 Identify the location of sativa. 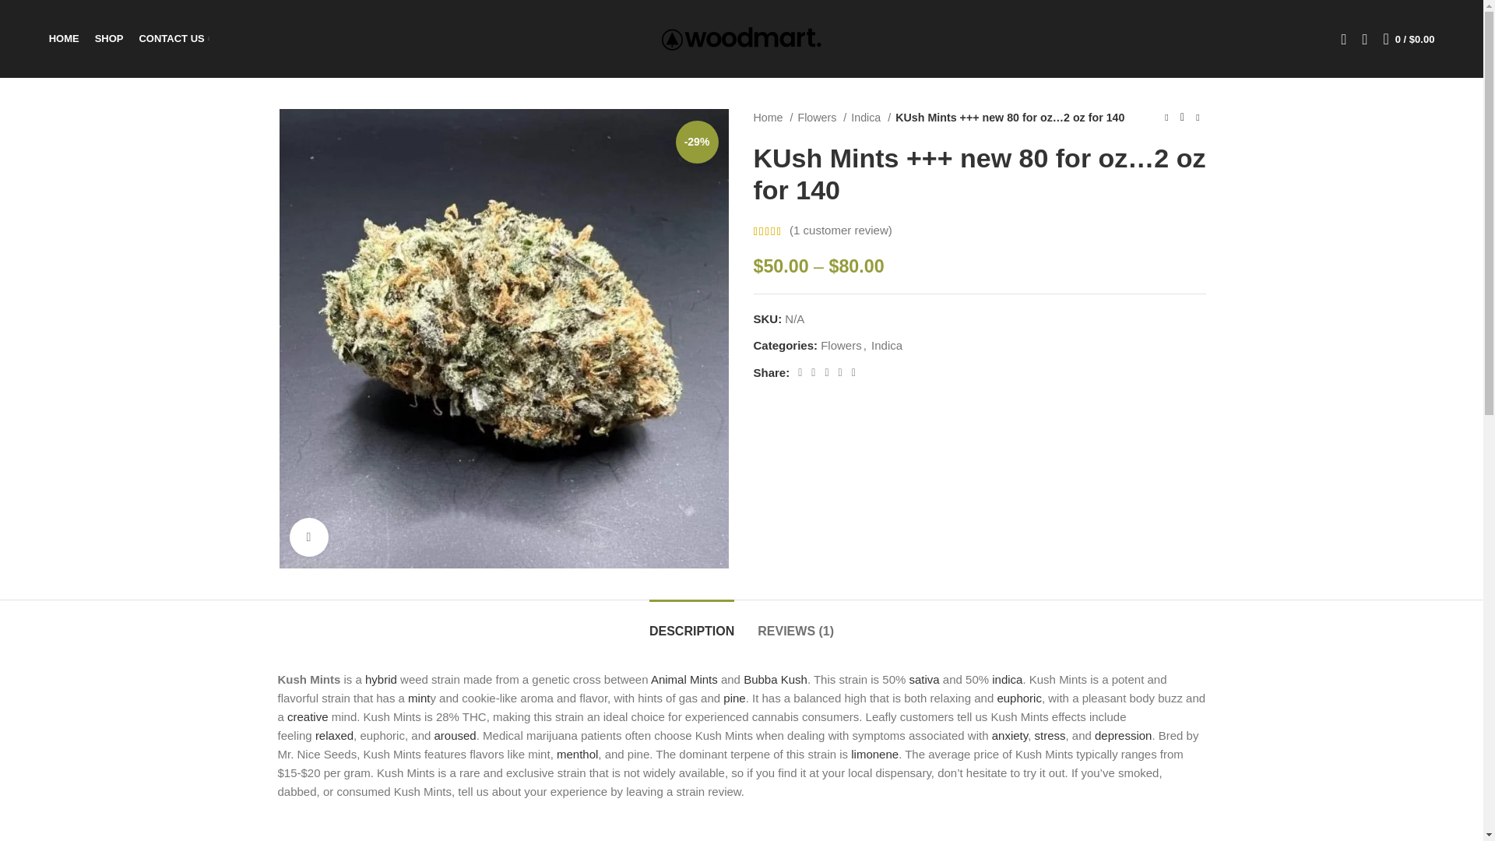
(923, 679).